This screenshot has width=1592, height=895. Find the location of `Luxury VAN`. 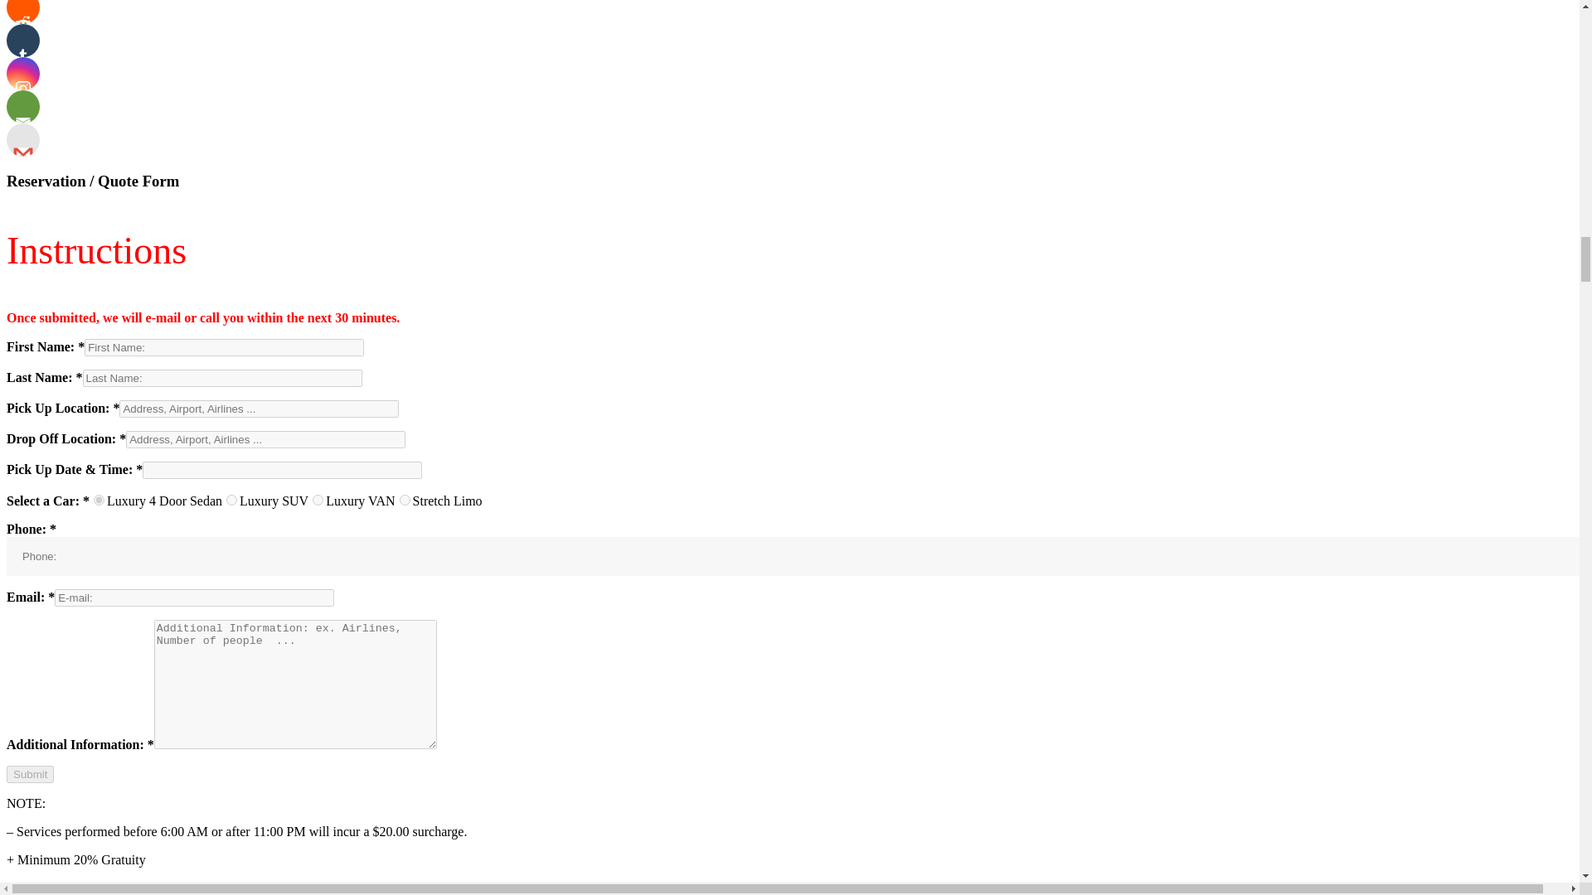

Luxury VAN is located at coordinates (317, 501).